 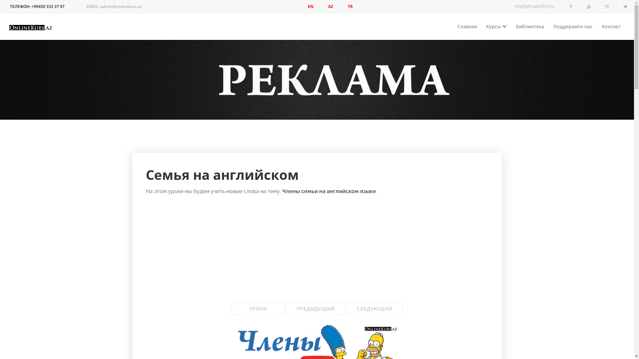 I want to click on TR, so click(x=350, y=7).